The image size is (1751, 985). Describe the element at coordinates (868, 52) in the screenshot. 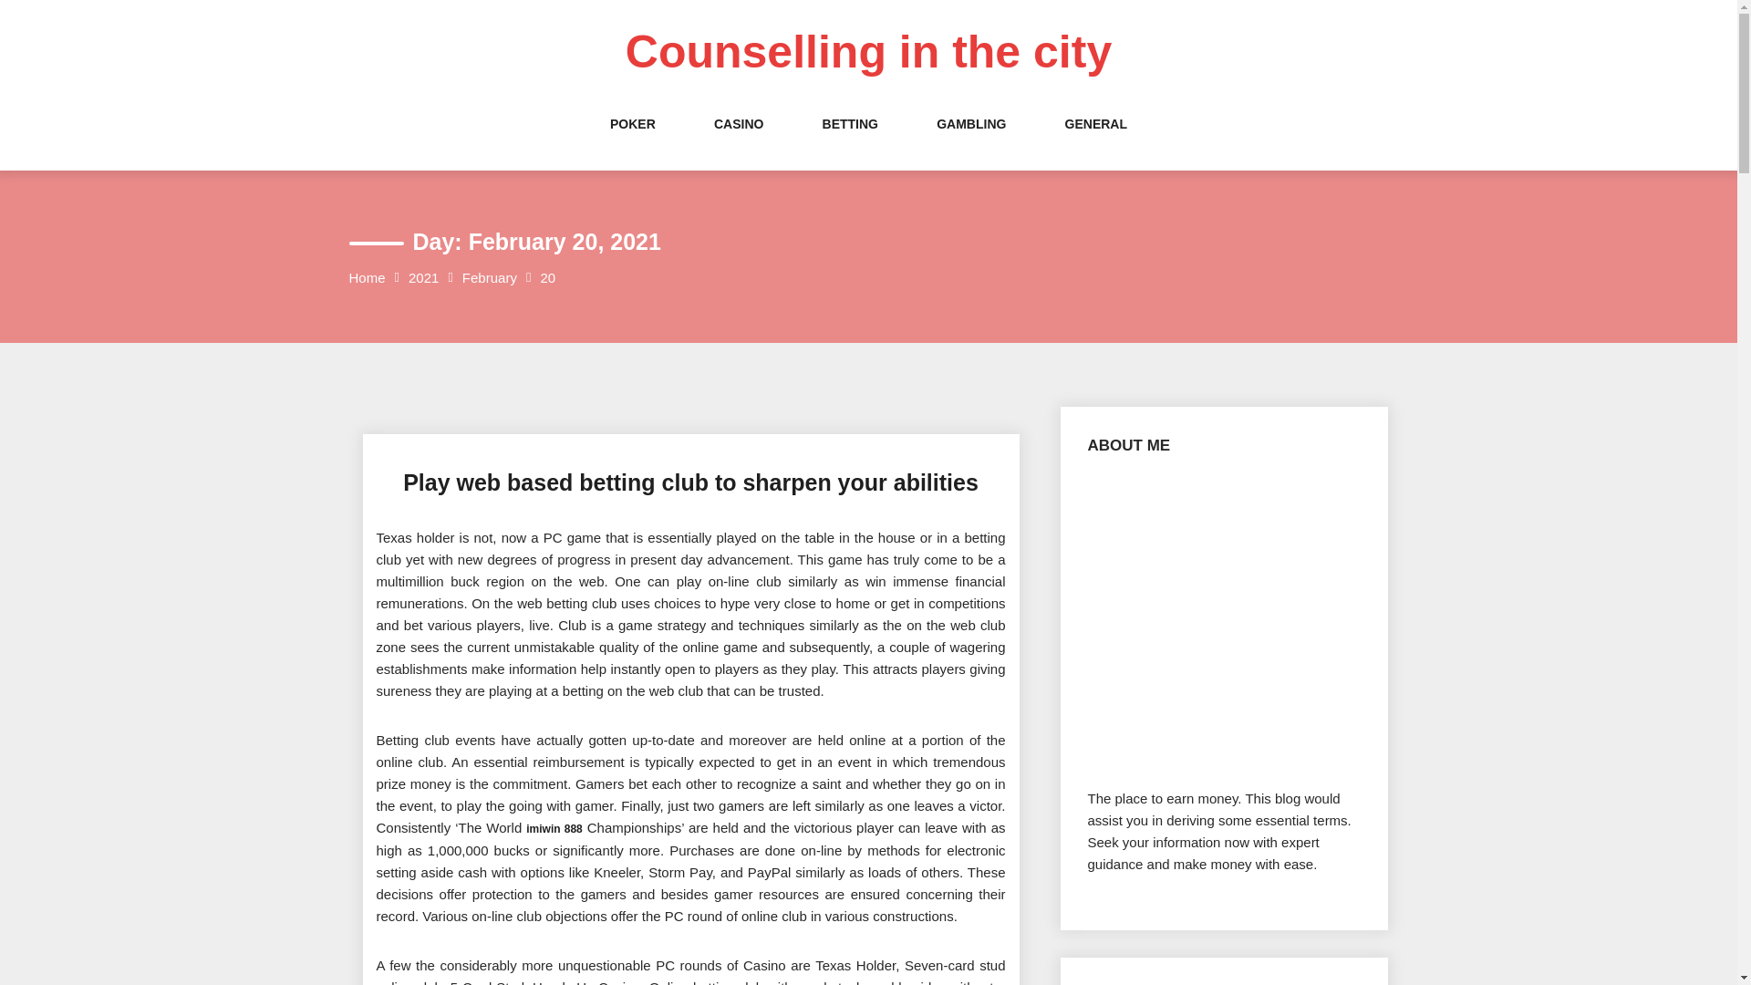

I see `Counselling in the city` at that location.